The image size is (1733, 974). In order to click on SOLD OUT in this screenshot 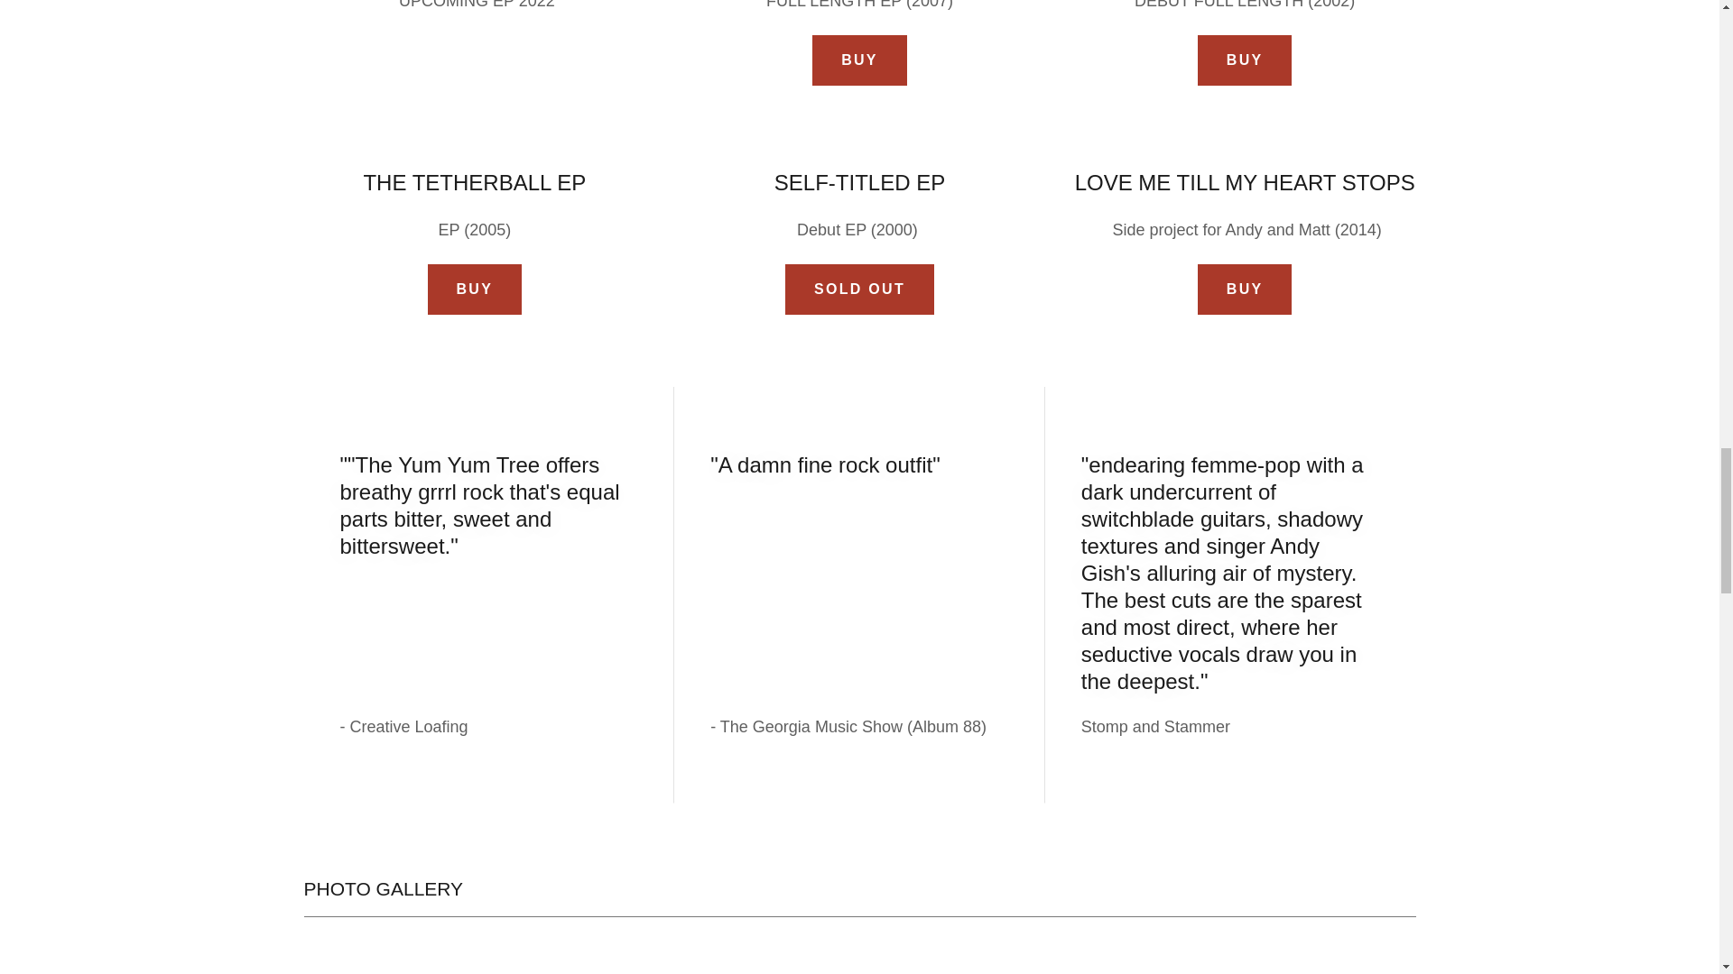, I will do `click(859, 289)`.